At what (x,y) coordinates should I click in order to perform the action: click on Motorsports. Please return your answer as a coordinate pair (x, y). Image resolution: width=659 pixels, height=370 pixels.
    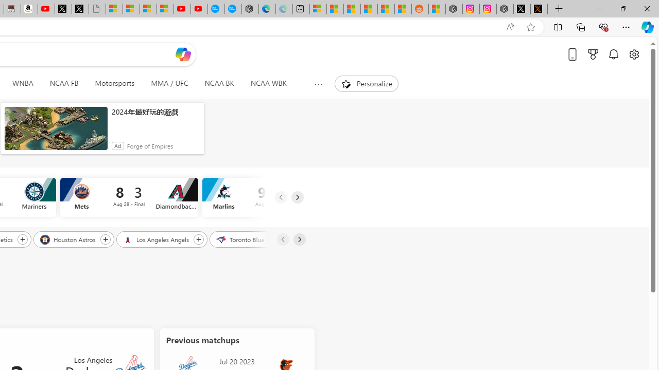
    Looking at the image, I should click on (114, 83).